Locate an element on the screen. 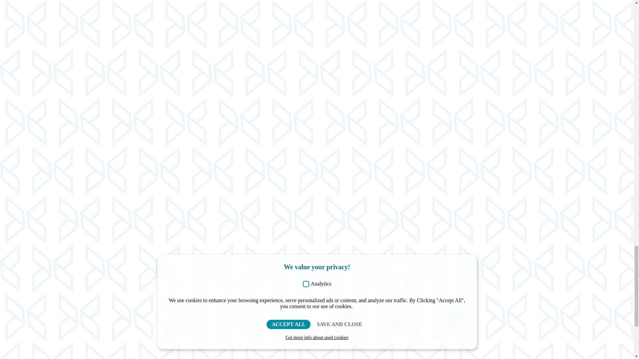 The image size is (639, 359). Banking is located at coordinates (200, 263).